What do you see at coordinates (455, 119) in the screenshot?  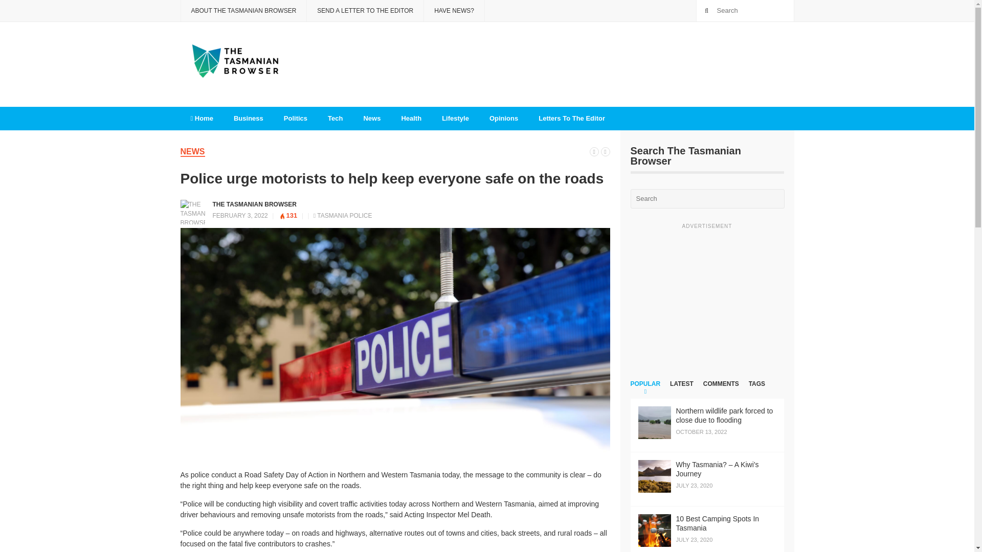 I see `Lifestyle` at bounding box center [455, 119].